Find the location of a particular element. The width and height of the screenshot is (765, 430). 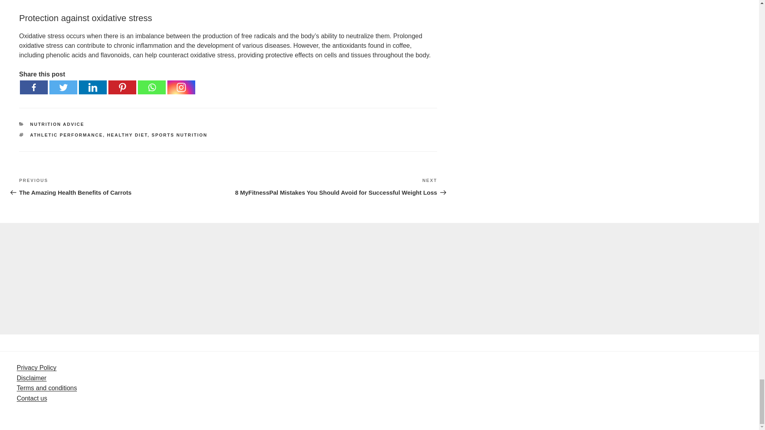

Instagram is located at coordinates (181, 87).